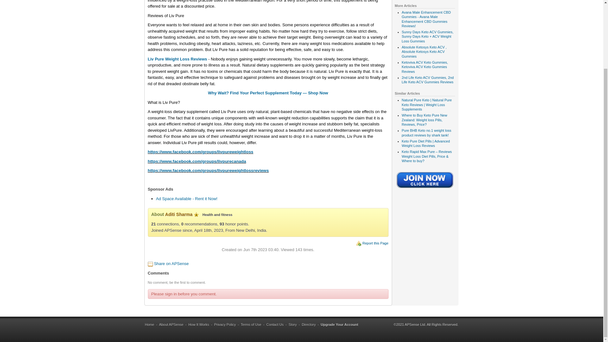 The width and height of the screenshot is (608, 342). What do you see at coordinates (427, 79) in the screenshot?
I see `2nd Life Keto ACV Gummies, 2nd Life Keto ACV Gummies Reviews` at bounding box center [427, 79].